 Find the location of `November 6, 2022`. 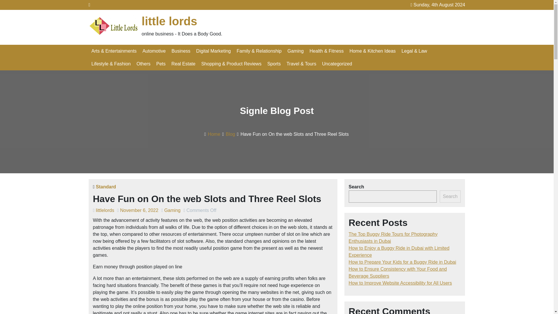

November 6, 2022 is located at coordinates (139, 210).